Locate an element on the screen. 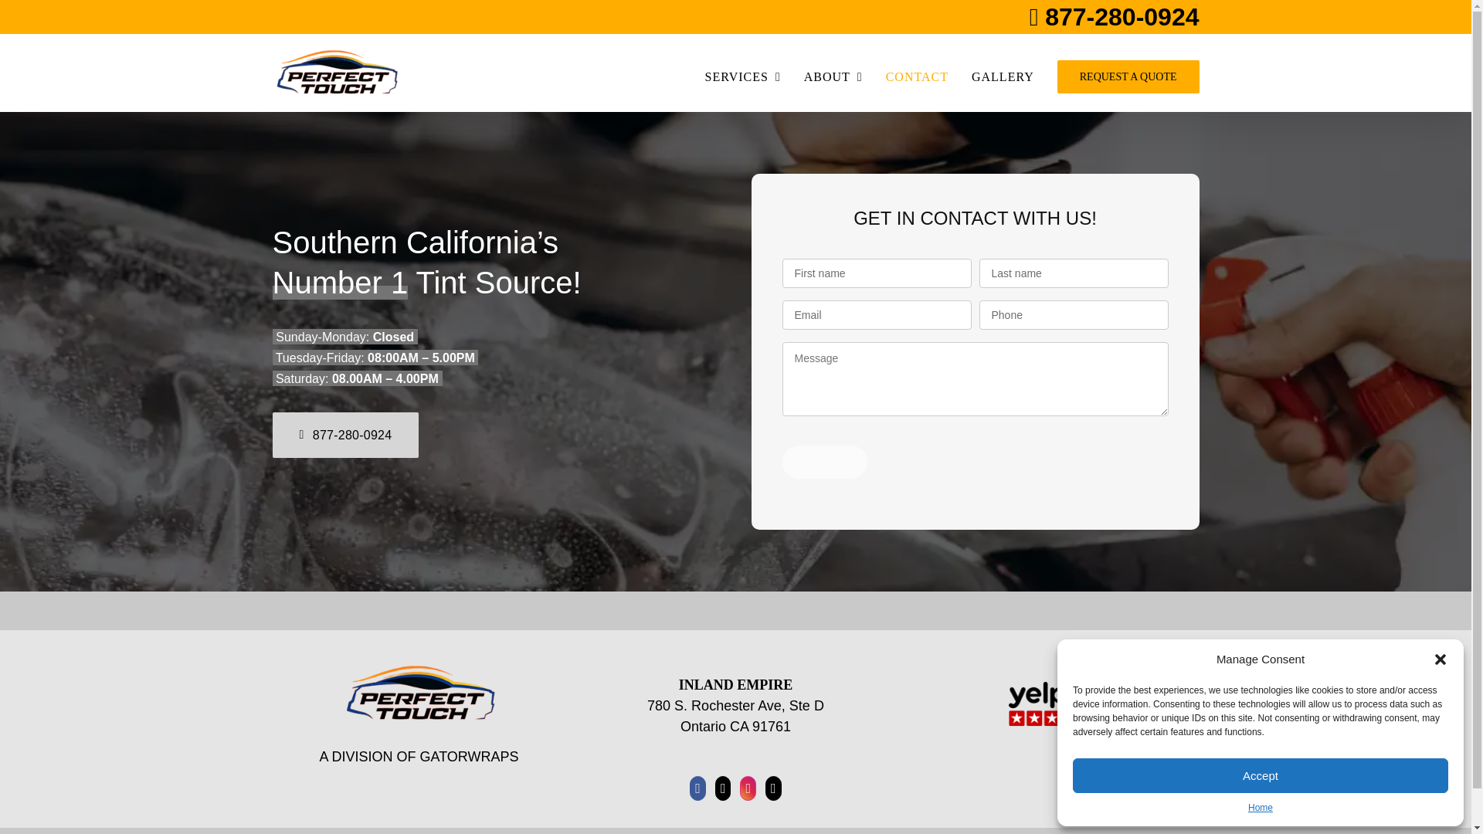 Image resolution: width=1483 pixels, height=834 pixels. GALLERY is located at coordinates (1003, 77).